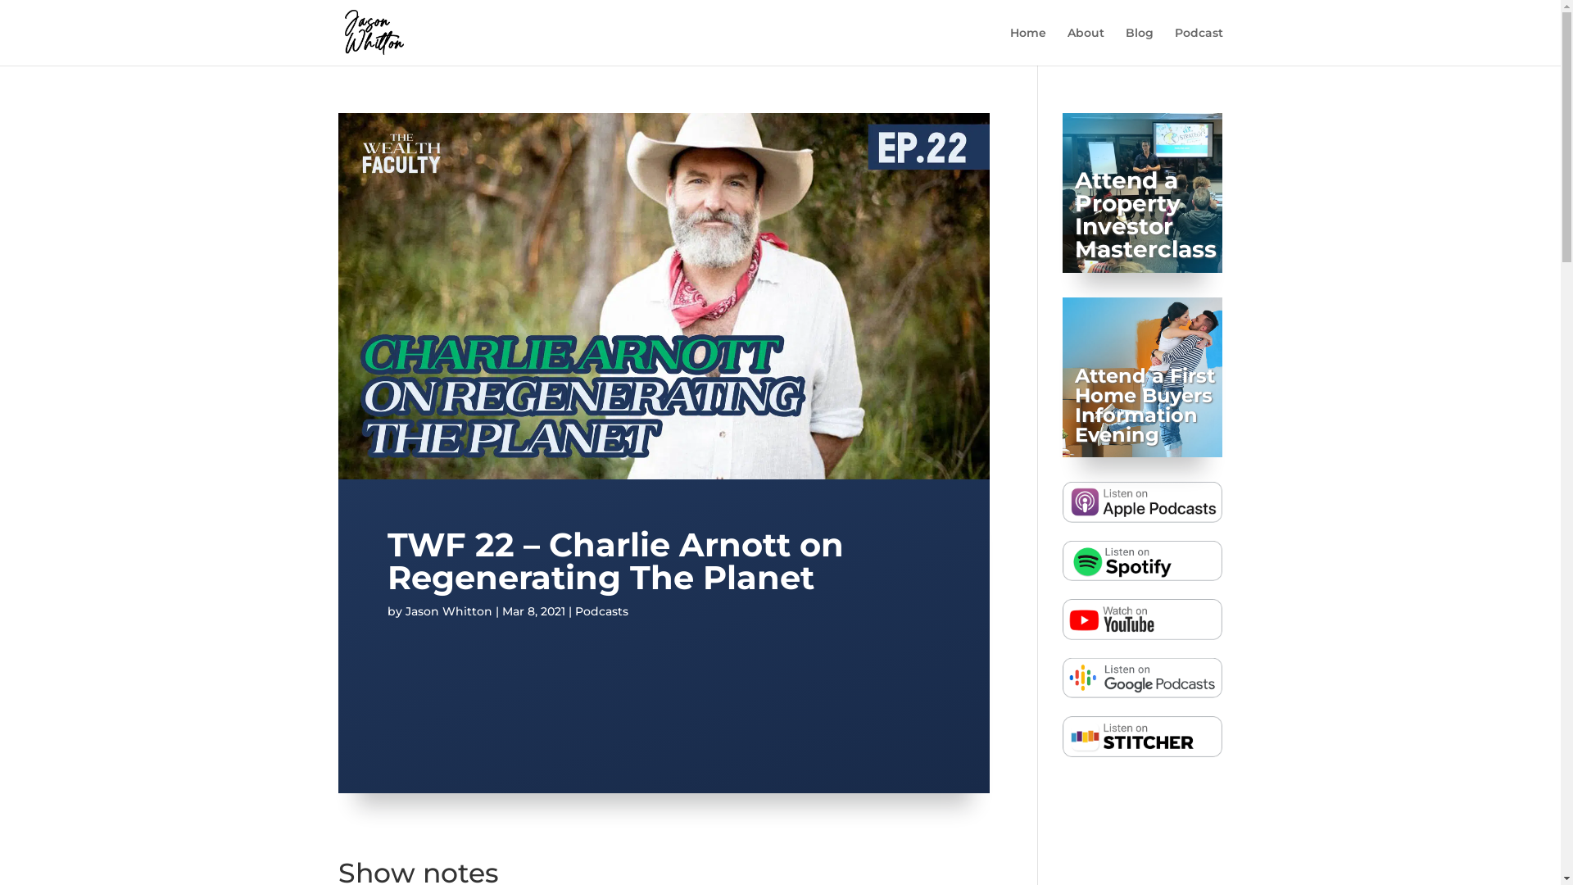 The width and height of the screenshot is (1573, 885). Describe the element at coordinates (1145, 405) in the screenshot. I see `Attend a First Home Buyers Information Evening` at that location.